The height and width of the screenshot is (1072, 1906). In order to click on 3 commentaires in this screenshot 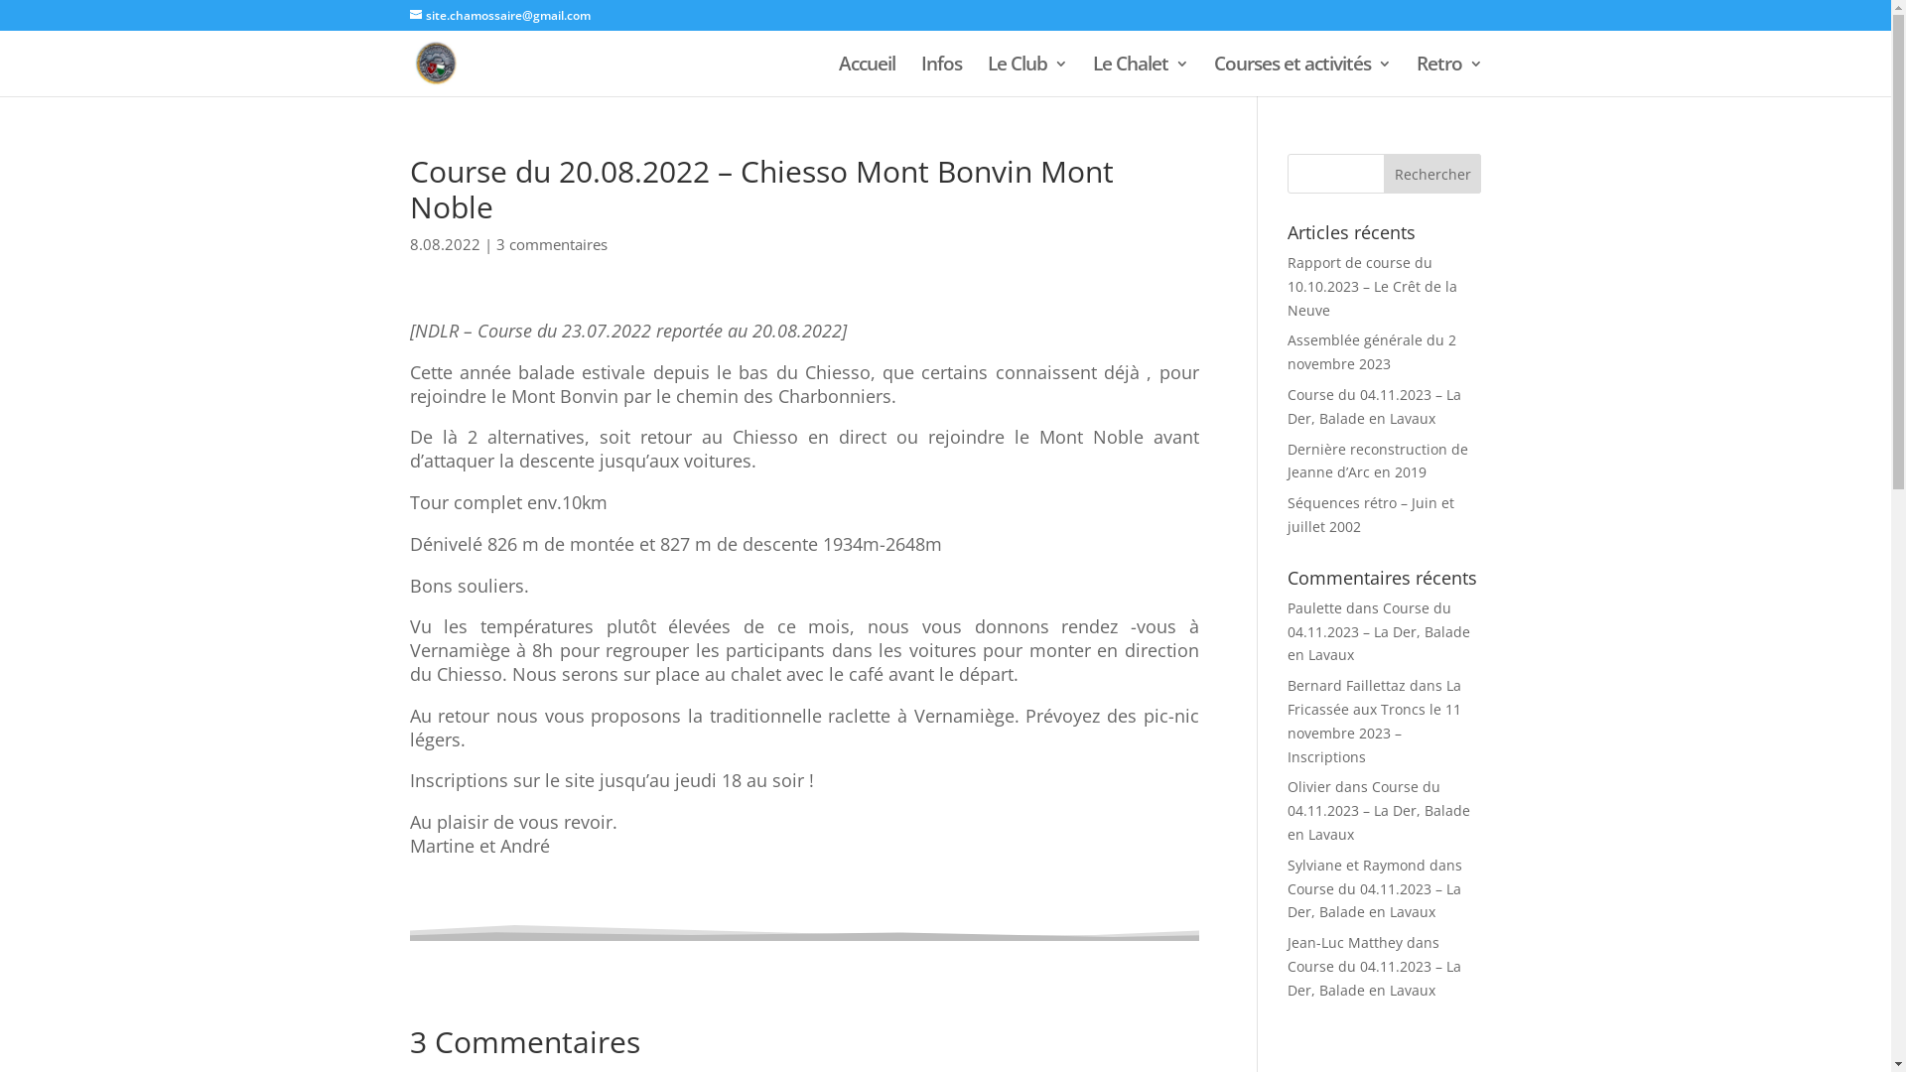, I will do `click(552, 244)`.